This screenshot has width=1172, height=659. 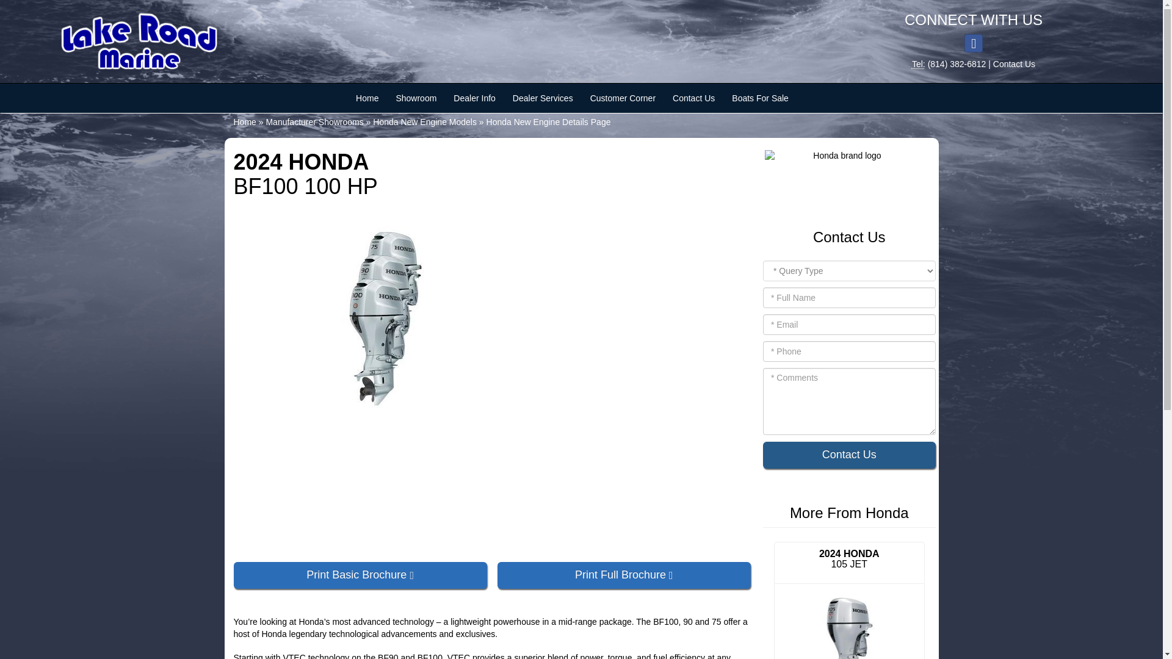 I want to click on Dealer Services, so click(x=542, y=98).